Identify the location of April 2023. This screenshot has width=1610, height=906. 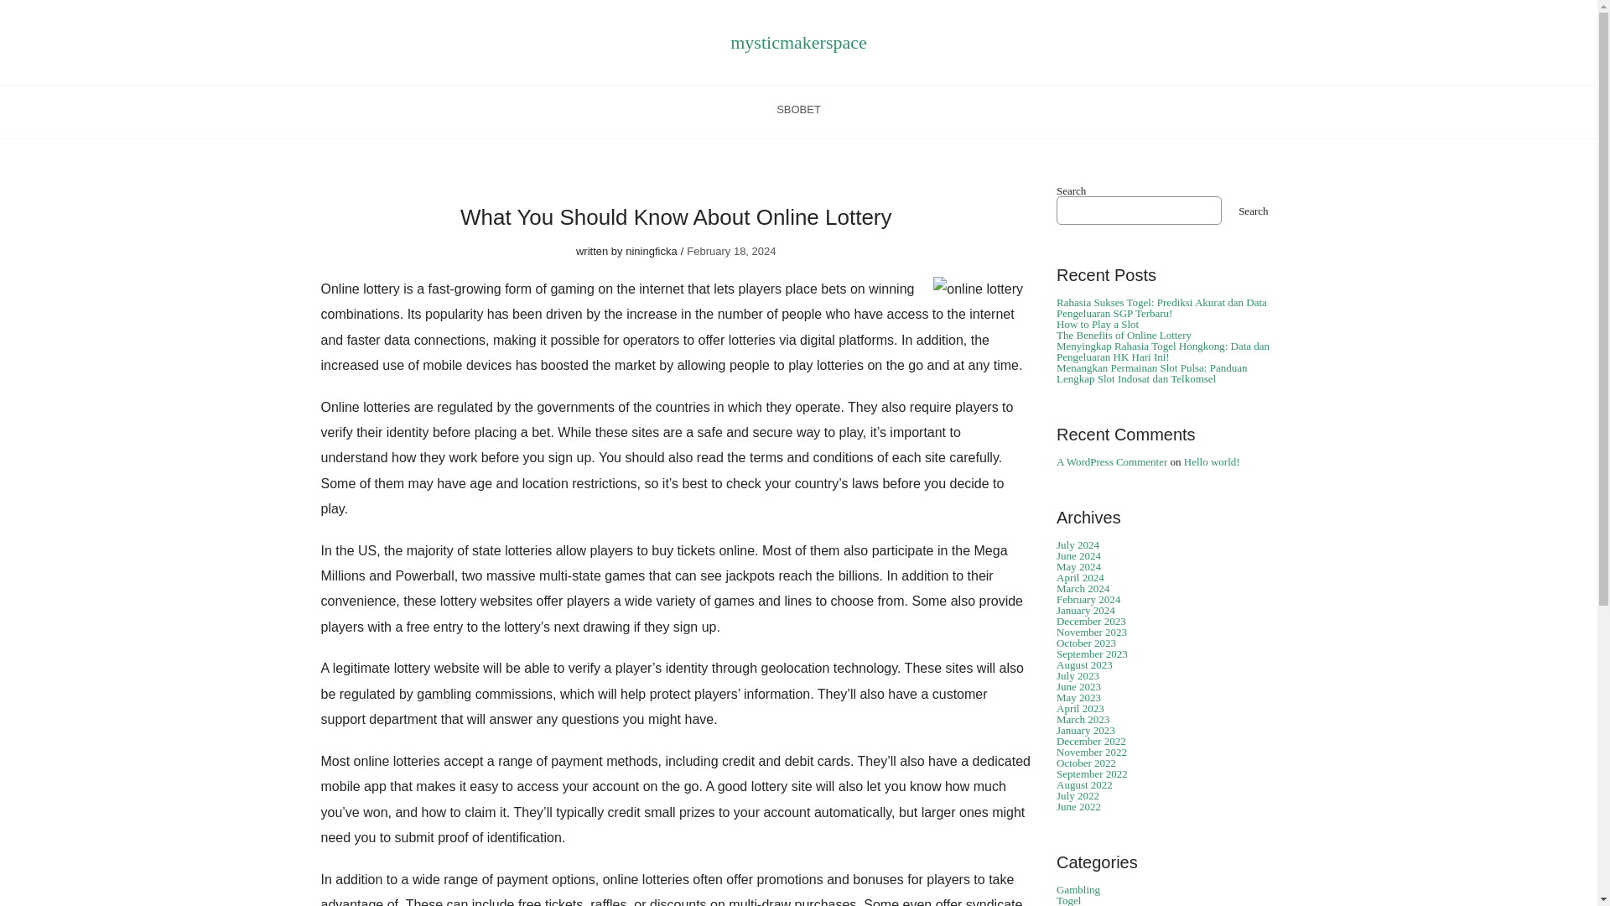
(1080, 708).